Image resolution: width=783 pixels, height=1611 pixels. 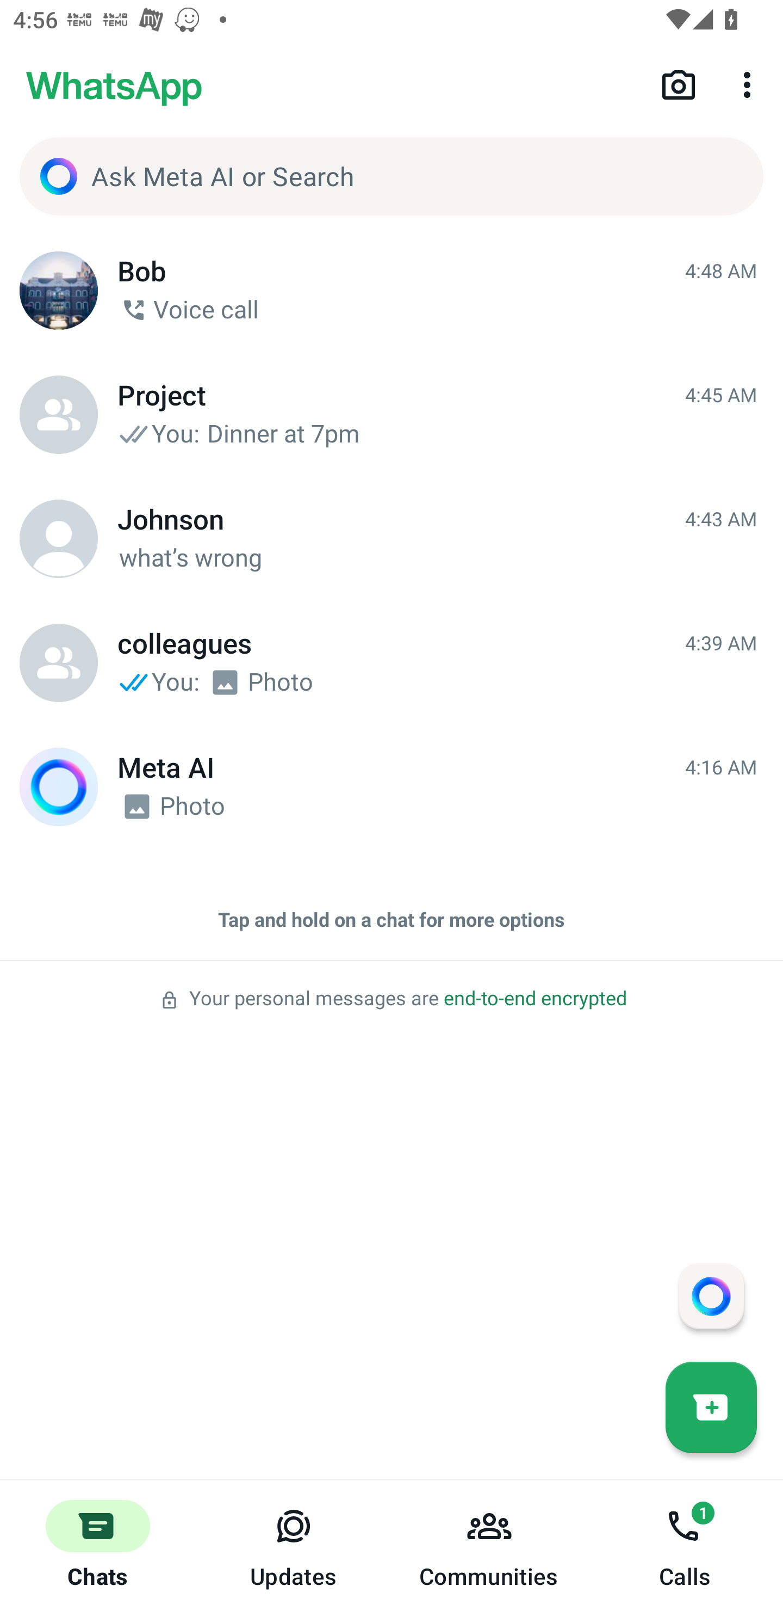 I want to click on colleagues, so click(x=59, y=663).